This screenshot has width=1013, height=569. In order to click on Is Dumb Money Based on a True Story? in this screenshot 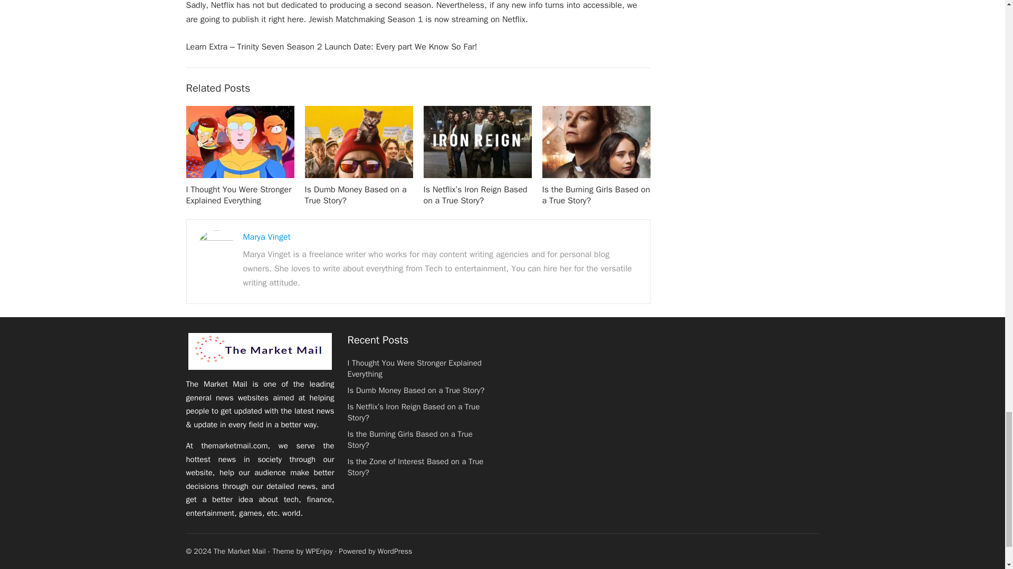, I will do `click(356, 195)`.